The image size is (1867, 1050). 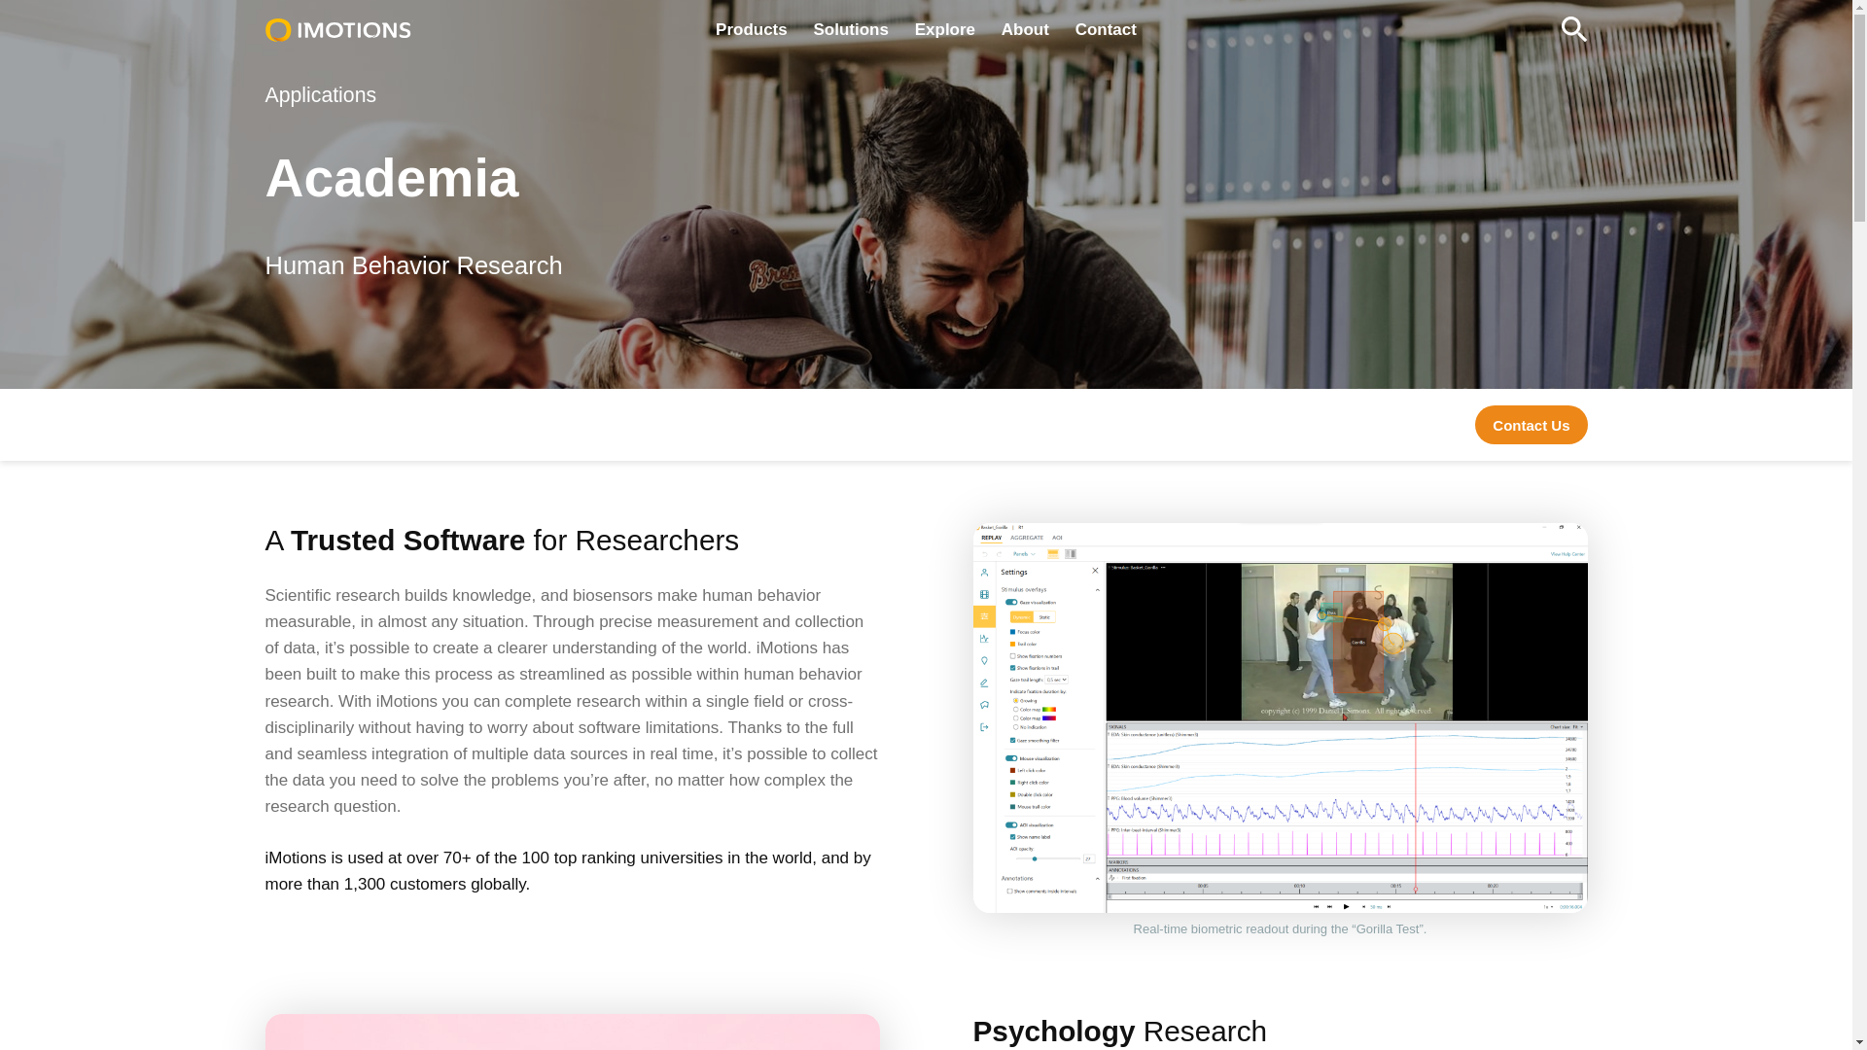 I want to click on Solutions, so click(x=850, y=29).